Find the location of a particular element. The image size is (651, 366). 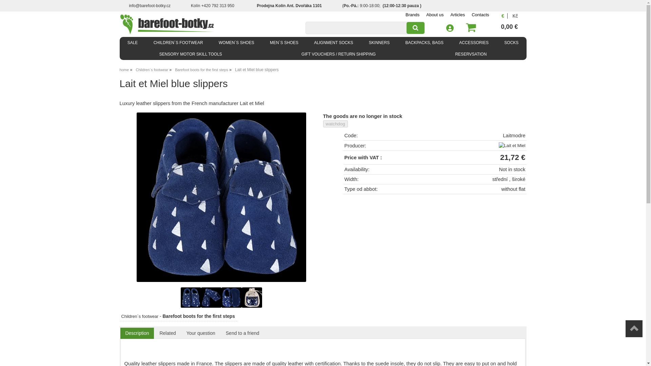

home is located at coordinates (124, 69).